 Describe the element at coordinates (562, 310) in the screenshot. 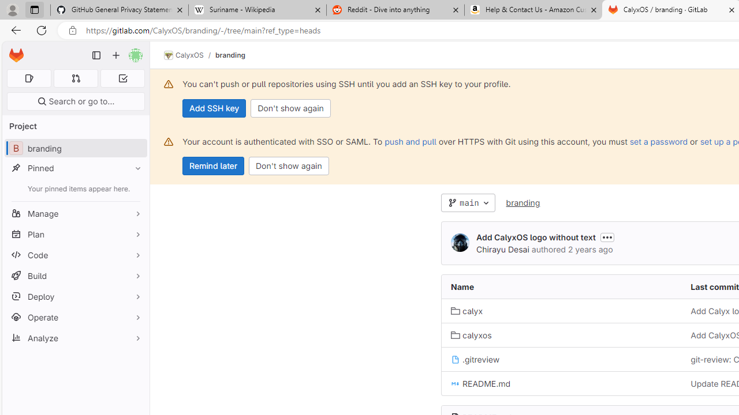

I see `calyx` at that location.